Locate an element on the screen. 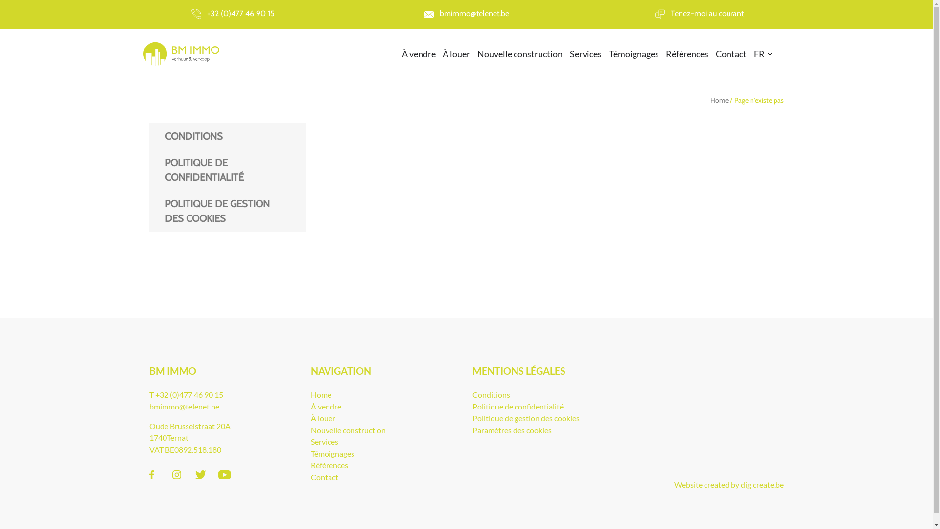 This screenshot has width=940, height=529. Services is located at coordinates (586, 54).